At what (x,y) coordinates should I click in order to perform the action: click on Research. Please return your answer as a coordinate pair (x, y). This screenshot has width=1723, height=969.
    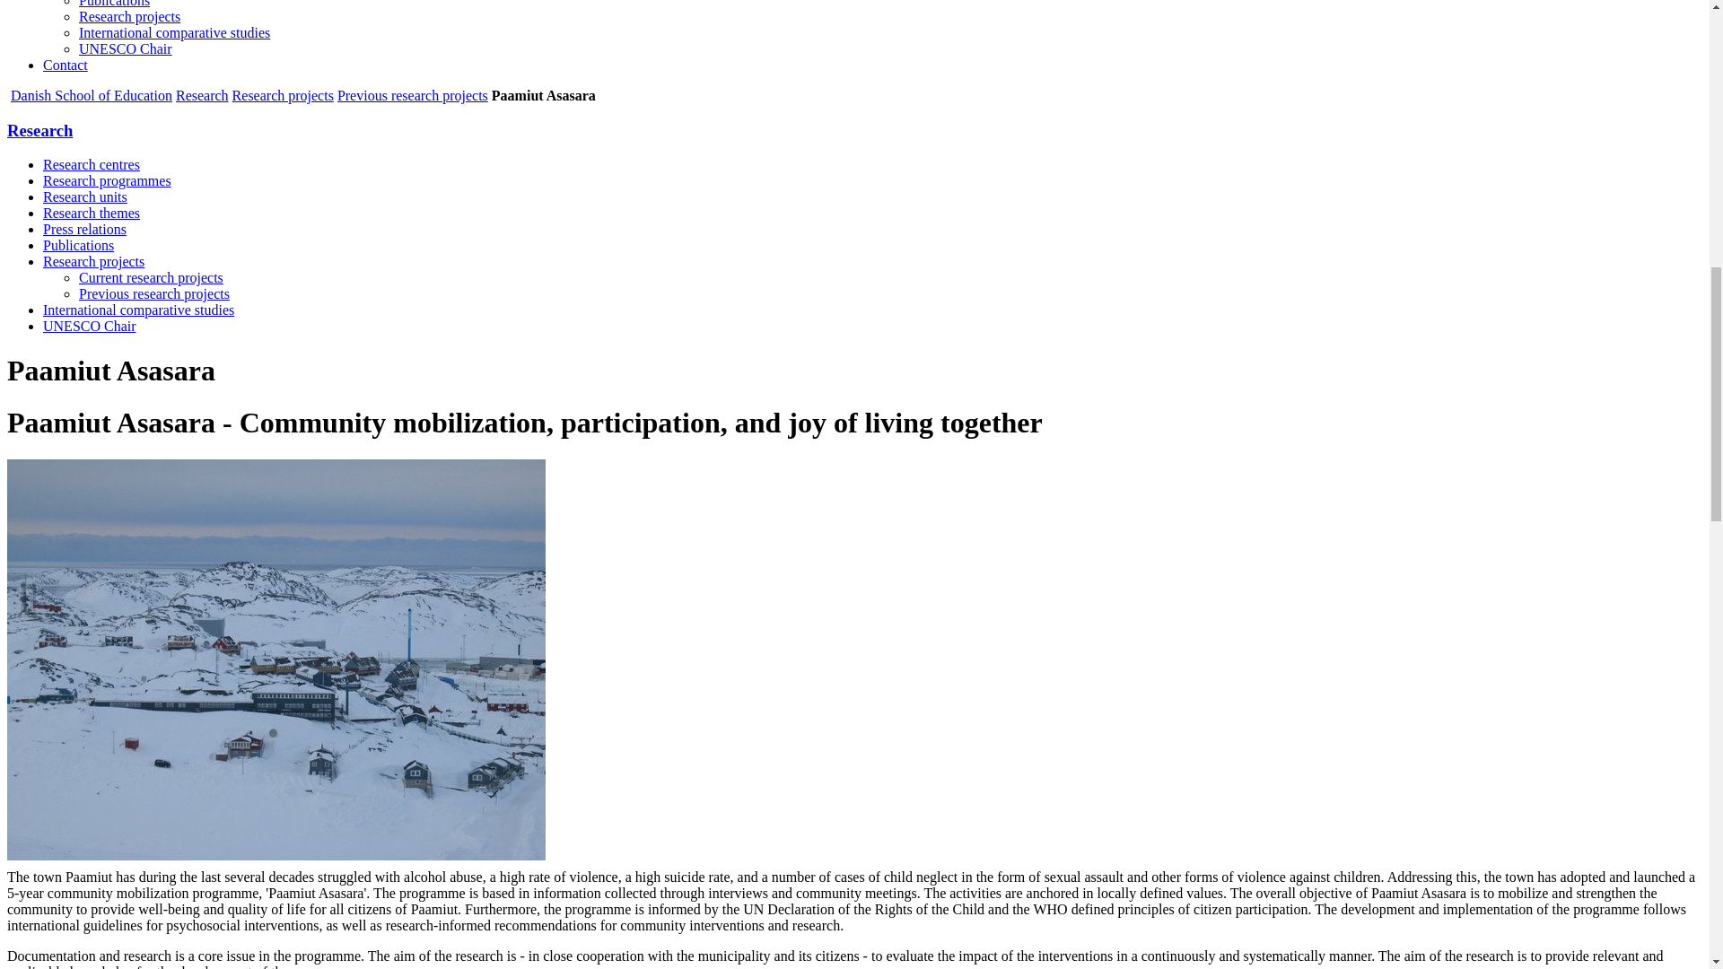
    Looking at the image, I should click on (39, 130).